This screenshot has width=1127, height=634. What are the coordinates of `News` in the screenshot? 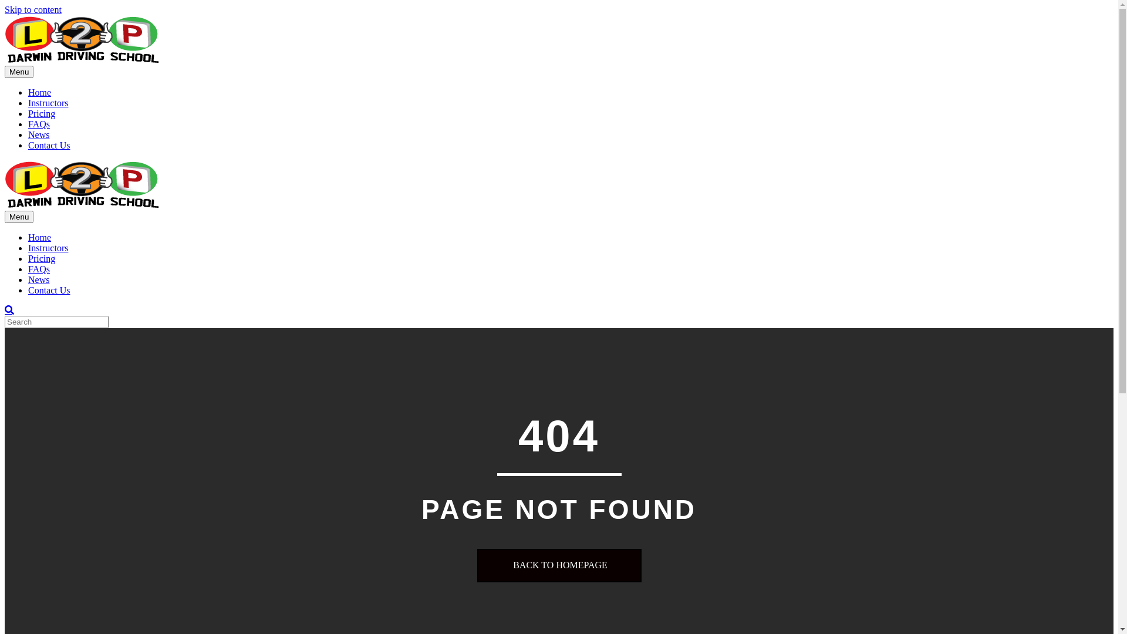 It's located at (39, 279).